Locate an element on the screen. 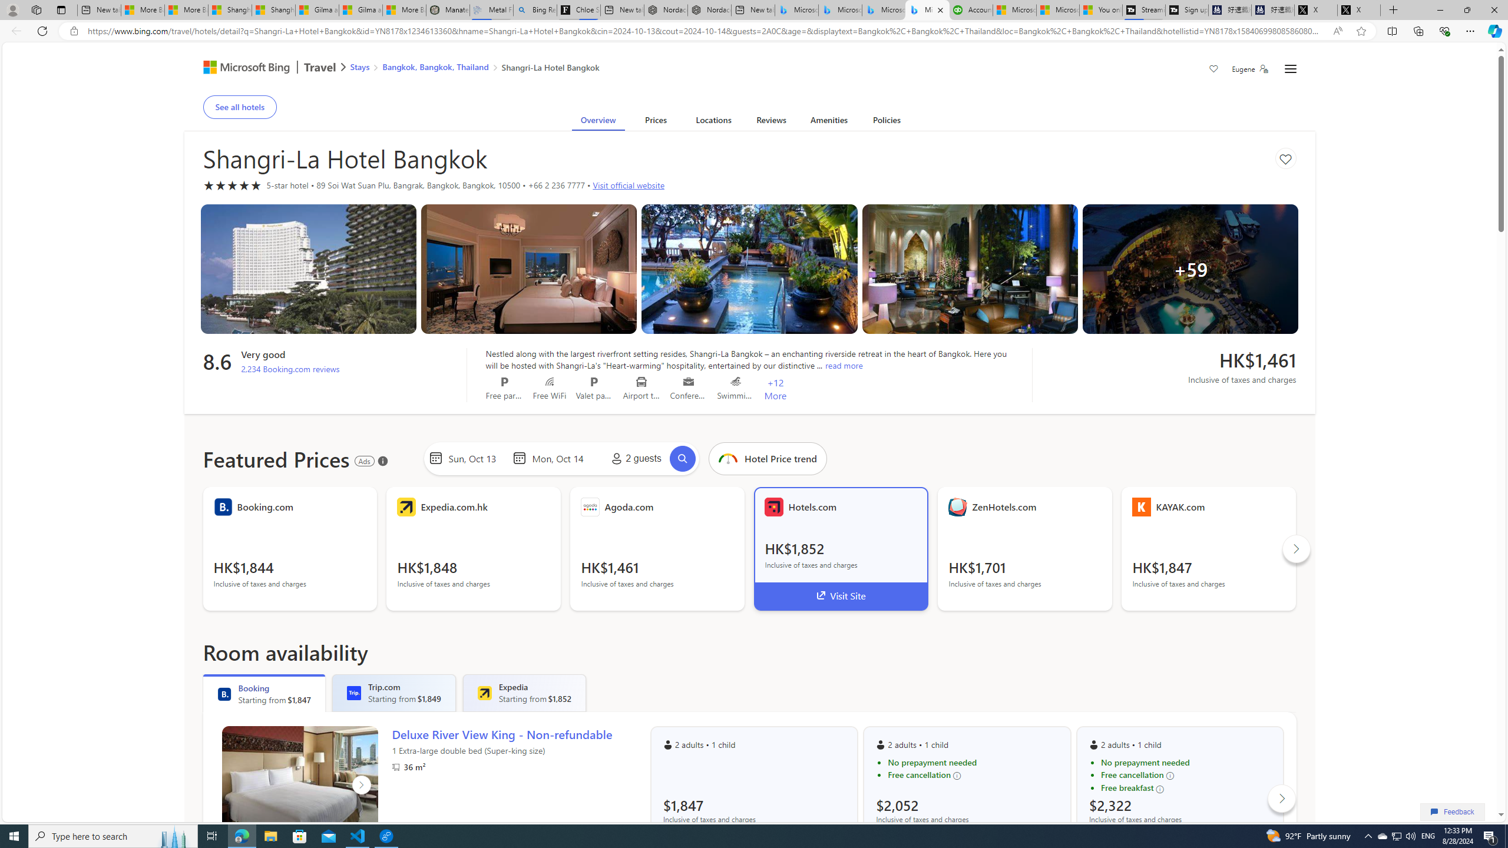 This screenshot has width=1508, height=848. Reviews is located at coordinates (771, 122).